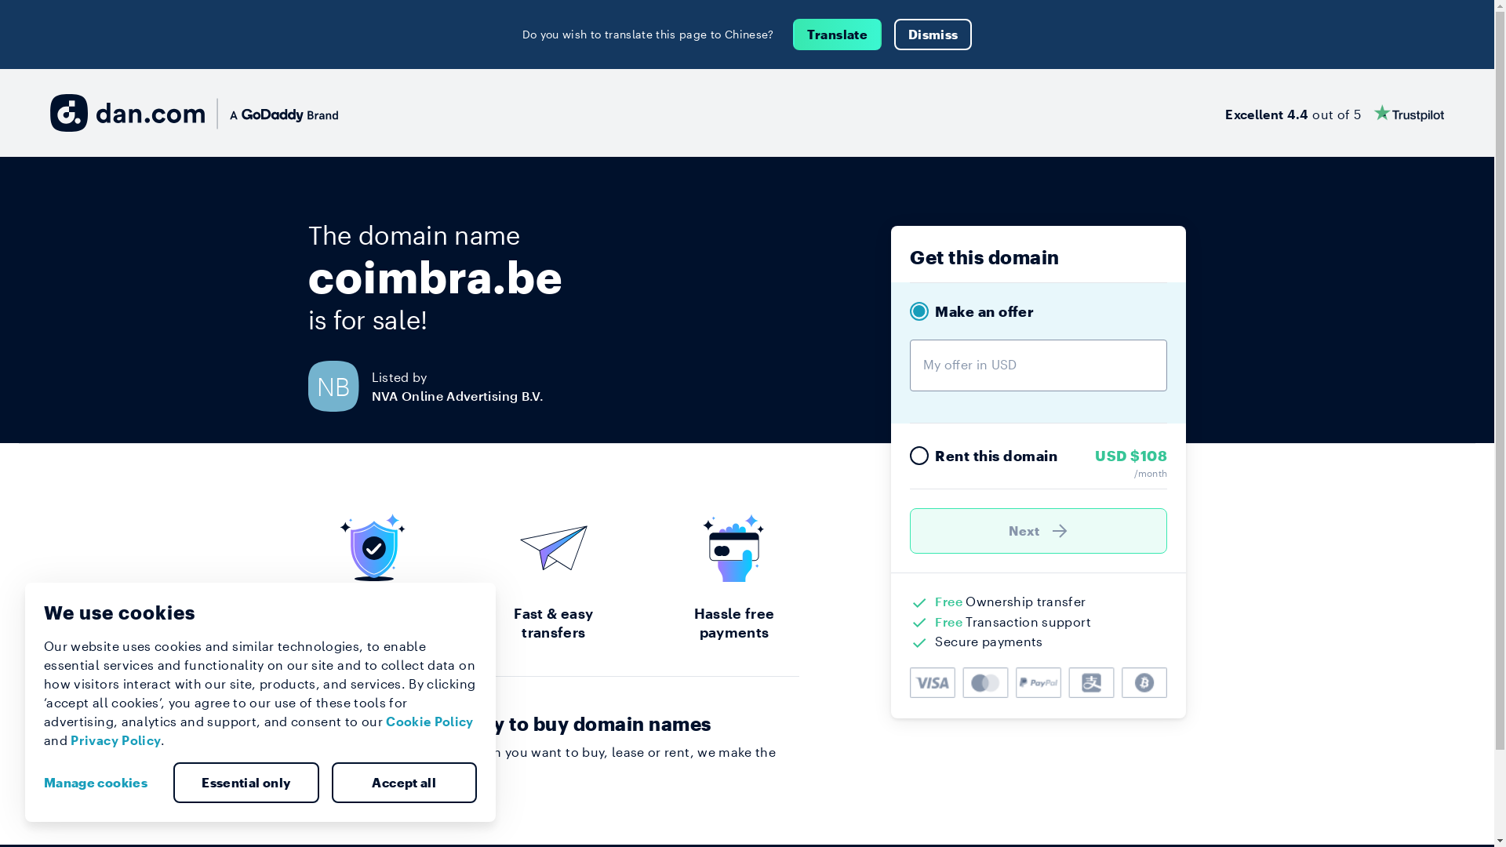 The width and height of the screenshot is (1506, 847). I want to click on Manage cookies, so click(102, 783).